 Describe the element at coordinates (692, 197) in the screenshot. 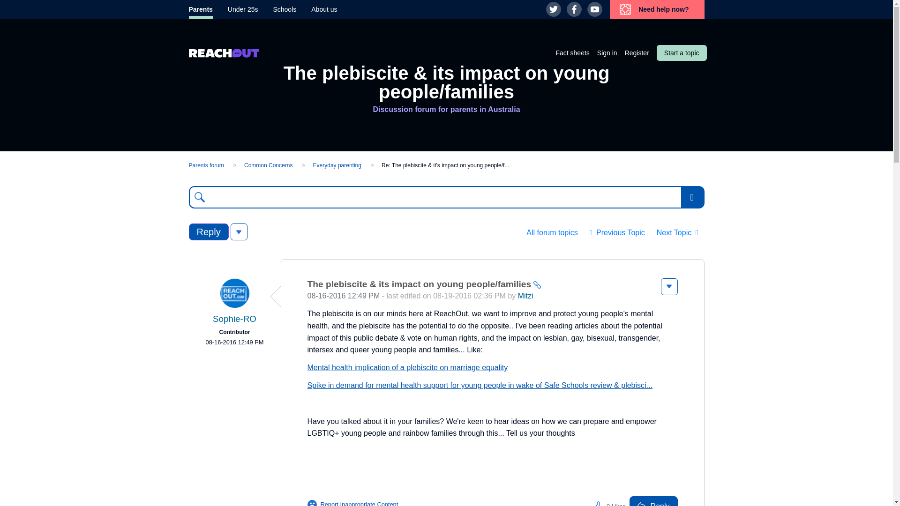

I see `Go To` at that location.